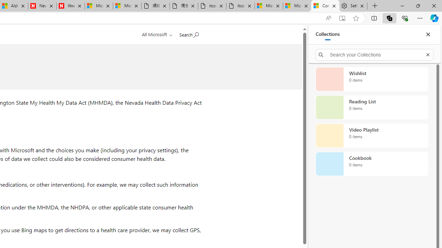 Image resolution: width=442 pixels, height=248 pixels. I want to click on itconcepthk.com/projector_solutions.mp4, so click(240, 6).